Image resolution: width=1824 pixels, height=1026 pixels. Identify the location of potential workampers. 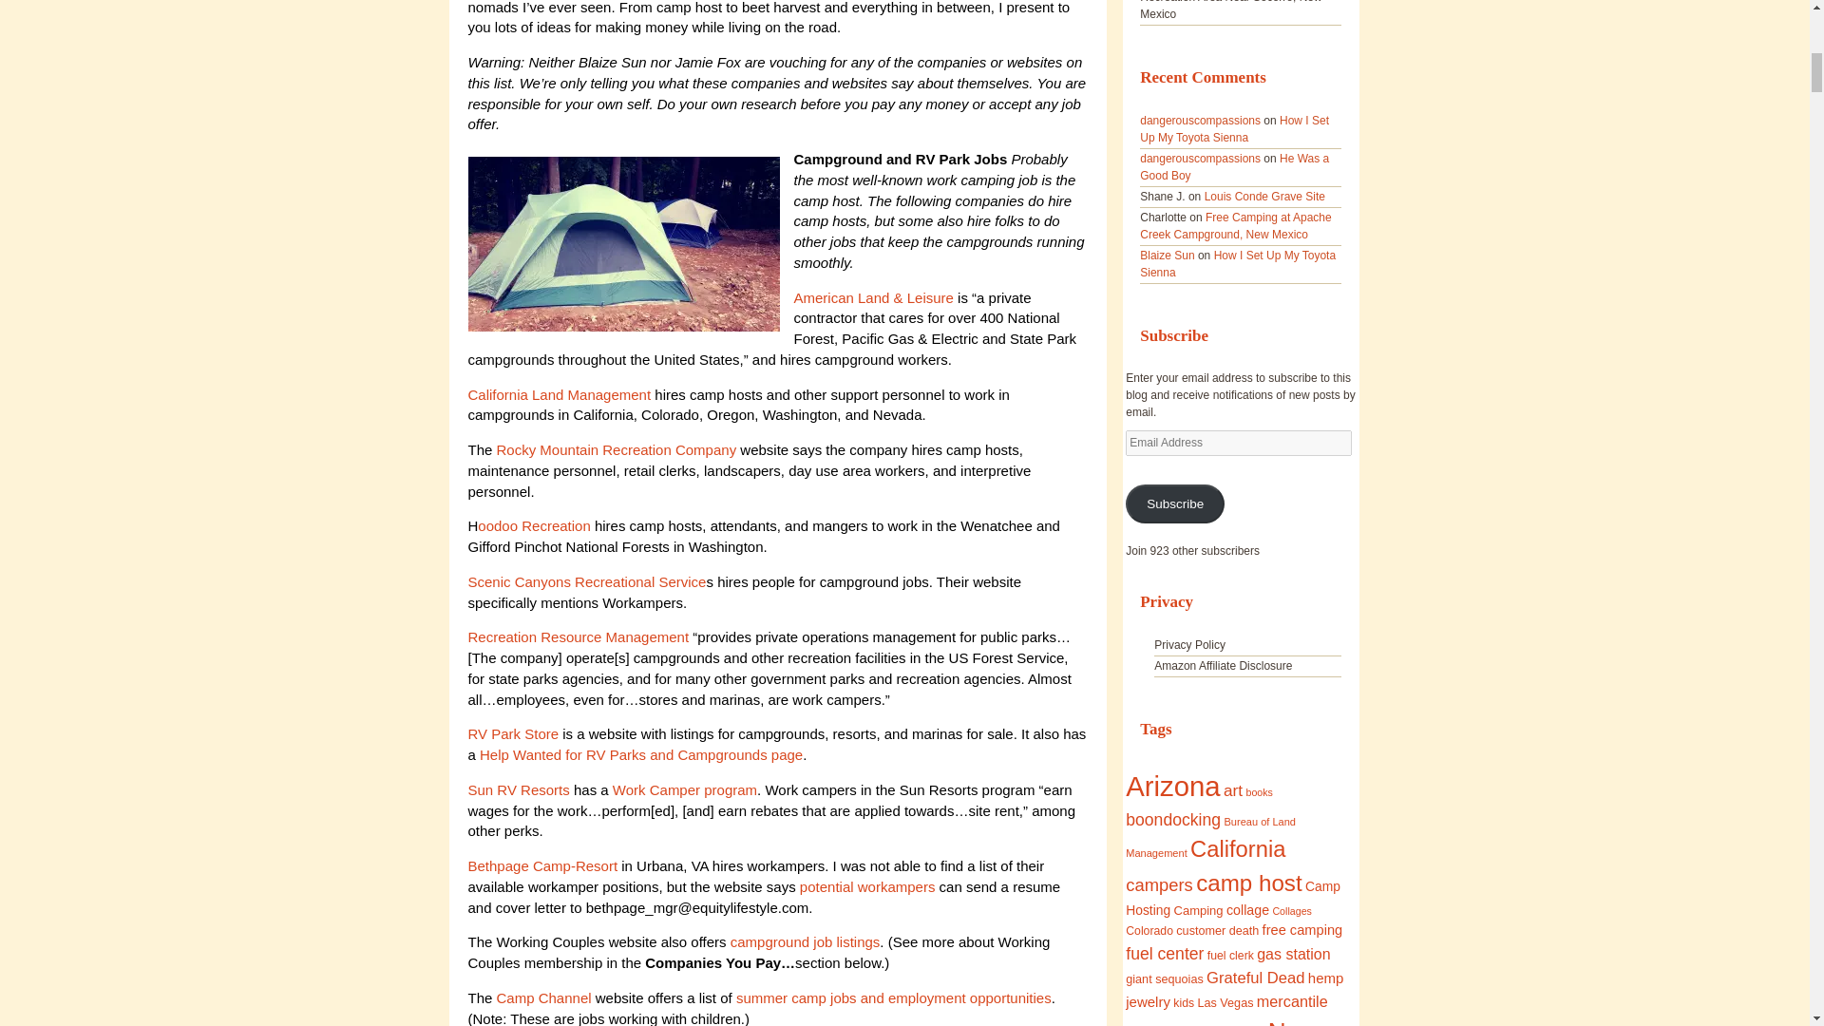
(869, 885).